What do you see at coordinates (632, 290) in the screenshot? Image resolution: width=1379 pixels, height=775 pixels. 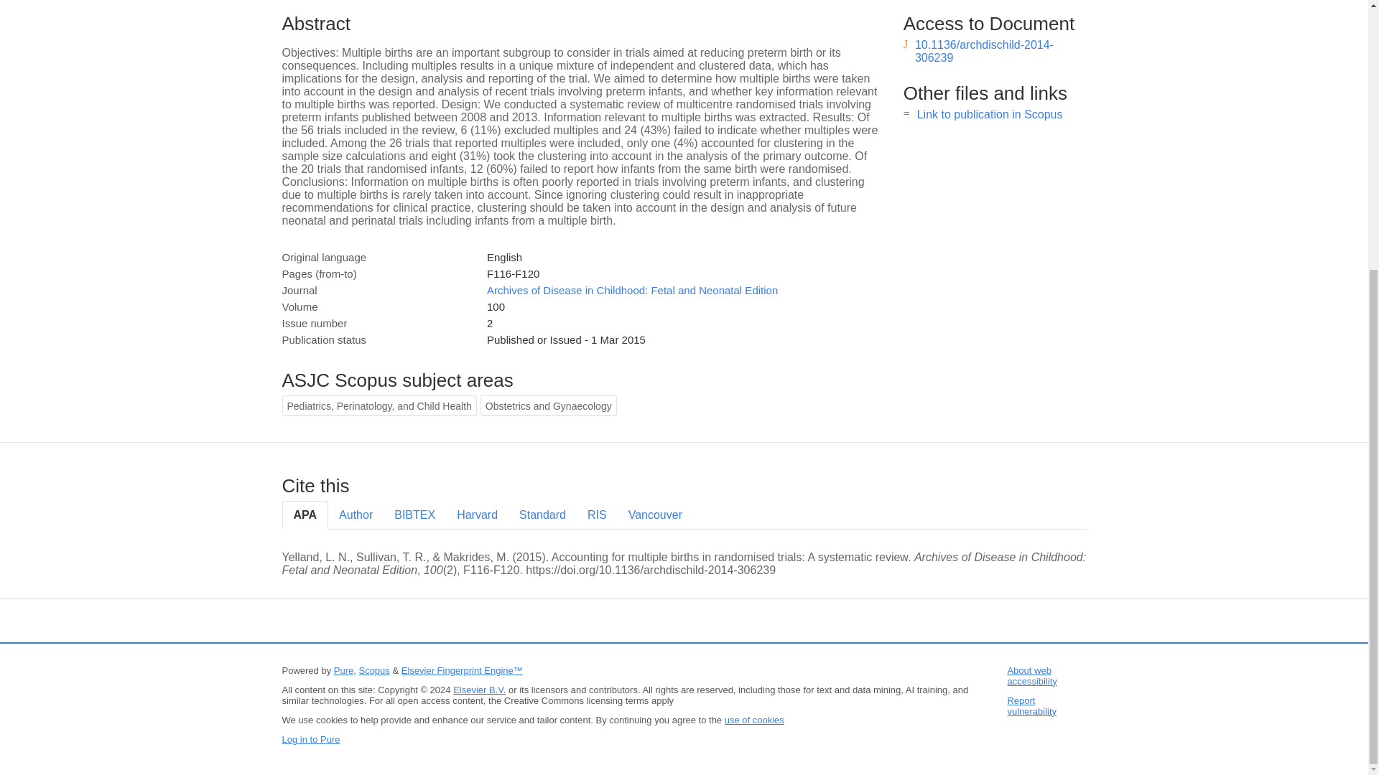 I see `Archives of Disease in Childhood: Fetal and Neonatal Edition` at bounding box center [632, 290].